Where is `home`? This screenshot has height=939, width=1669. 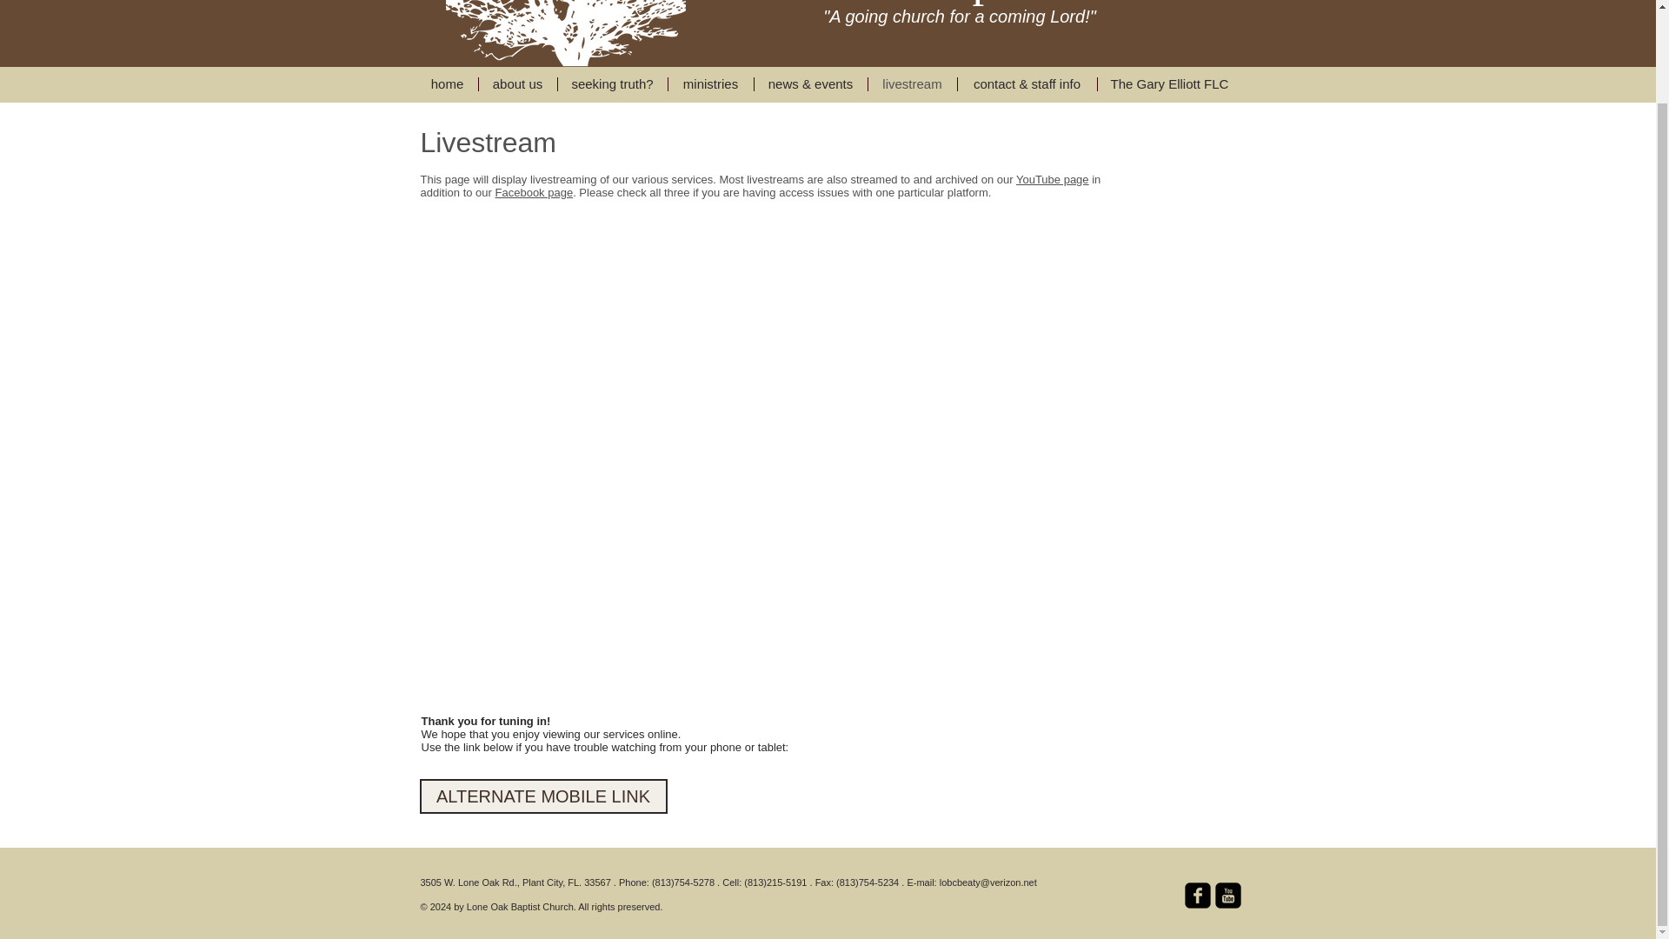 home is located at coordinates (447, 83).